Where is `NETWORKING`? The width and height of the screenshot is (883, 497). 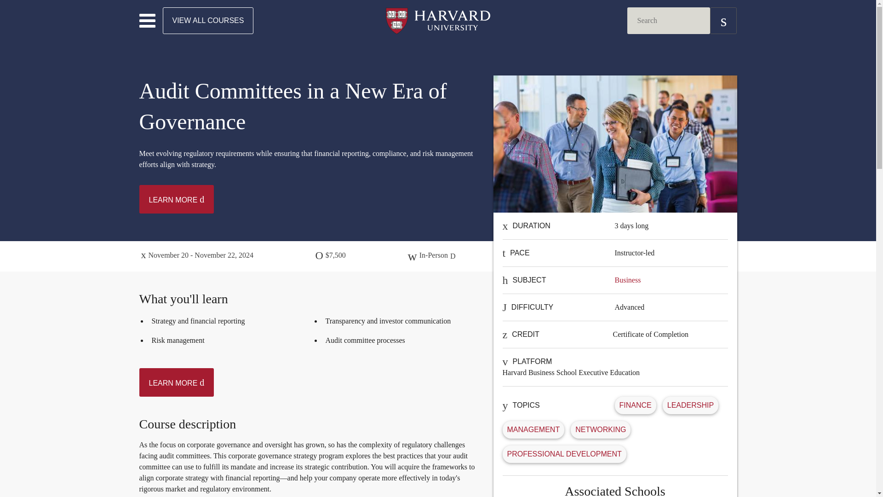 NETWORKING is located at coordinates (601, 429).